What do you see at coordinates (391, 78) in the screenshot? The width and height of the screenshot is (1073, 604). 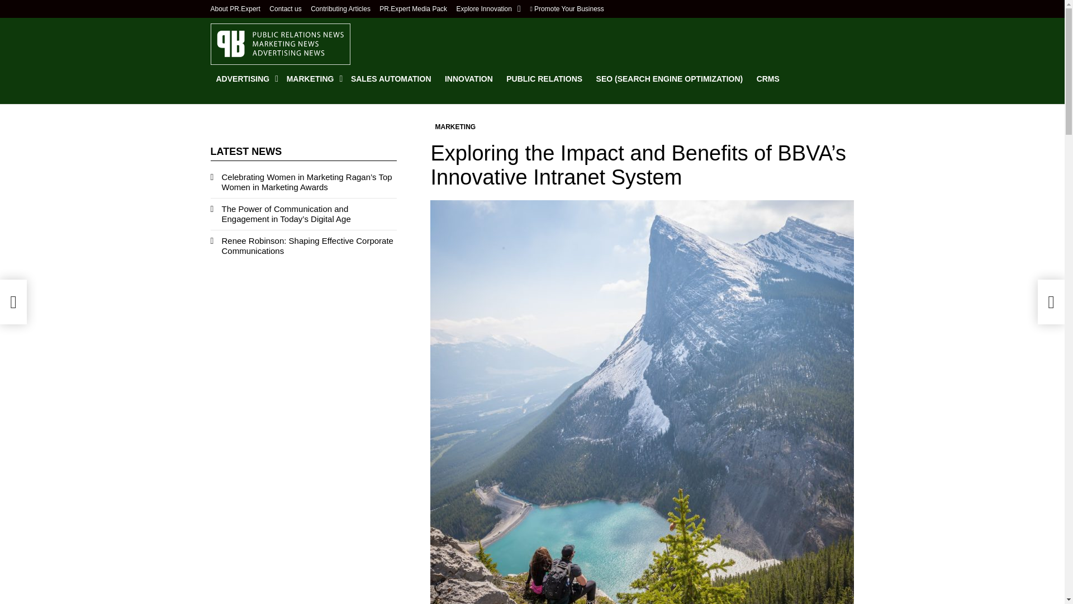 I see `SALES AUTOMATION` at bounding box center [391, 78].